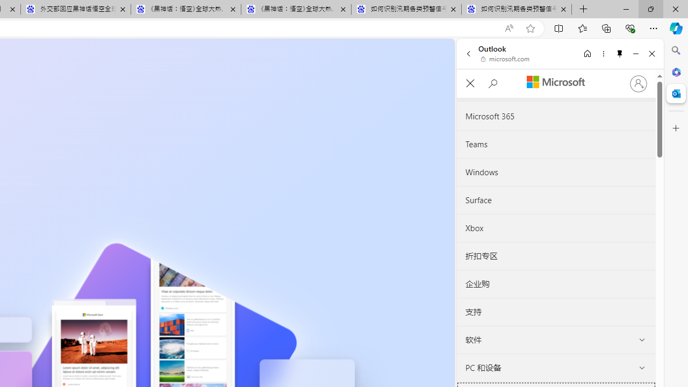  Describe the element at coordinates (555, 82) in the screenshot. I see `Microsoft` at that location.